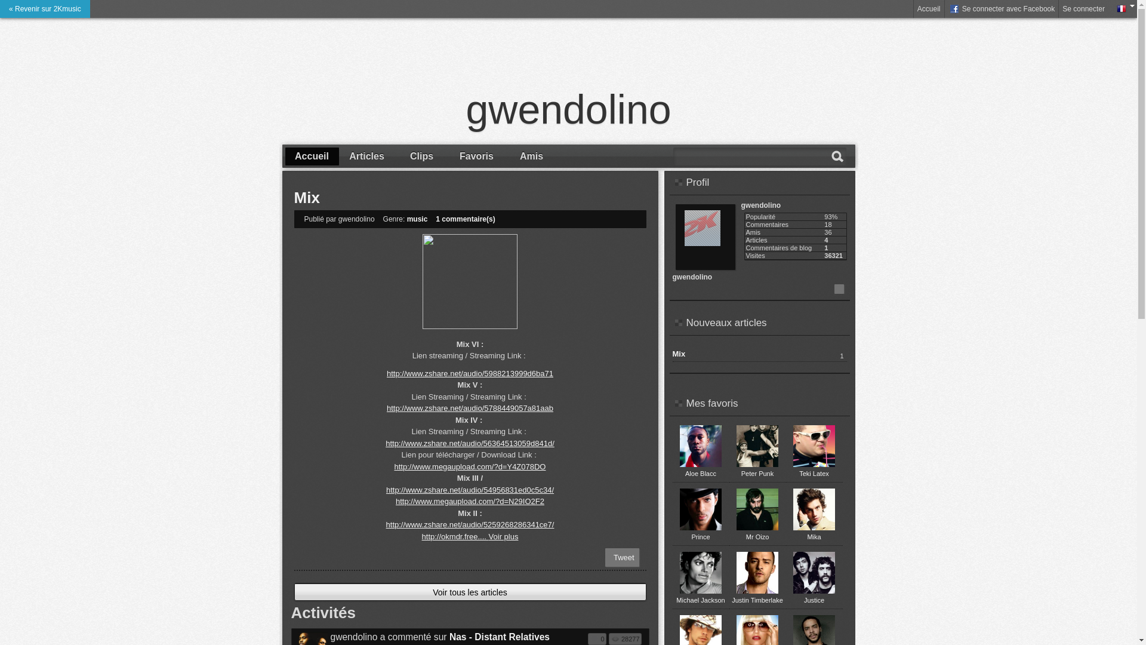 The image size is (1146, 645). Describe the element at coordinates (679, 354) in the screenshot. I see `Mix` at that location.